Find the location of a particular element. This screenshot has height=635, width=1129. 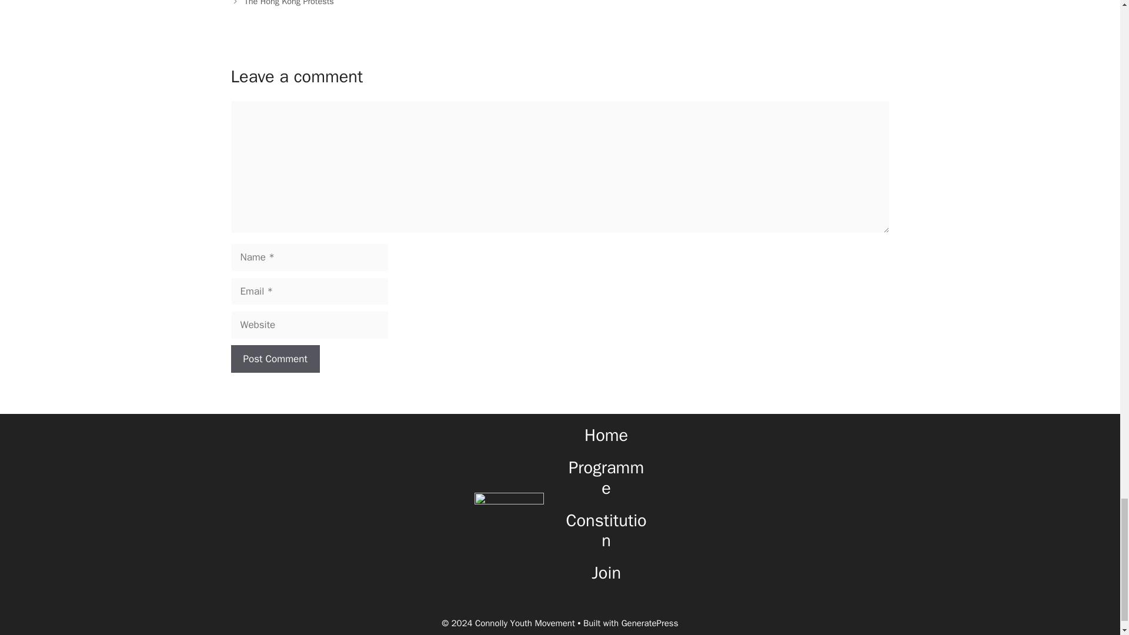

Programme is located at coordinates (606, 477).